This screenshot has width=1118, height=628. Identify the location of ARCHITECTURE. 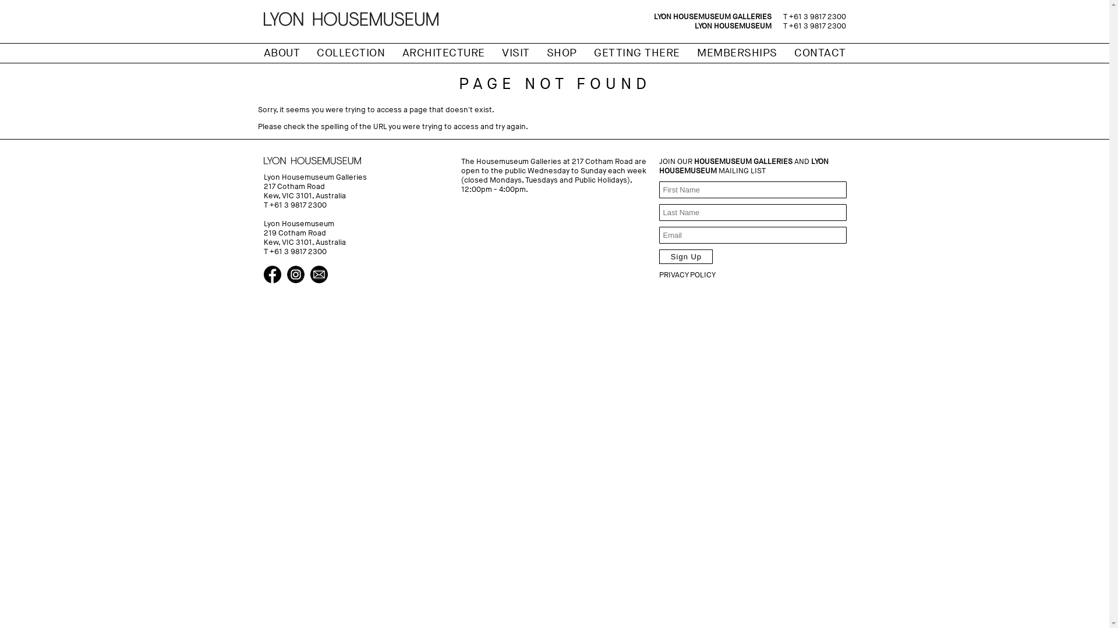
(444, 53).